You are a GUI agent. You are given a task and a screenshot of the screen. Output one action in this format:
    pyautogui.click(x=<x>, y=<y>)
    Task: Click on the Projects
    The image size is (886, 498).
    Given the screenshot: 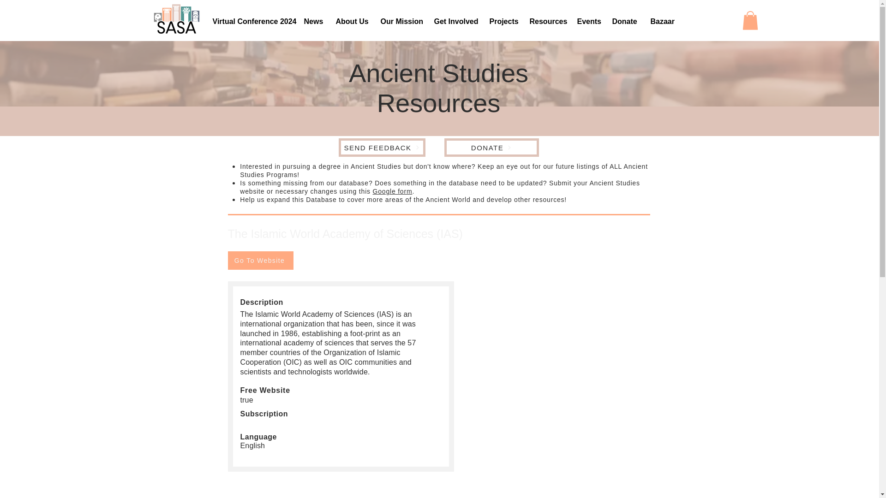 What is the action you would take?
    pyautogui.click(x=503, y=21)
    